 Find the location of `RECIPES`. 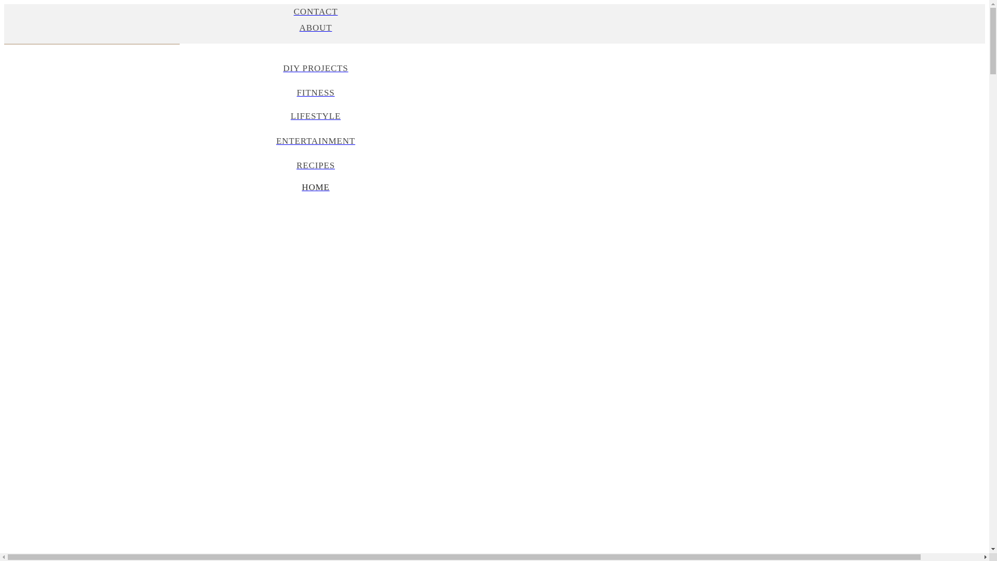

RECIPES is located at coordinates (315, 165).